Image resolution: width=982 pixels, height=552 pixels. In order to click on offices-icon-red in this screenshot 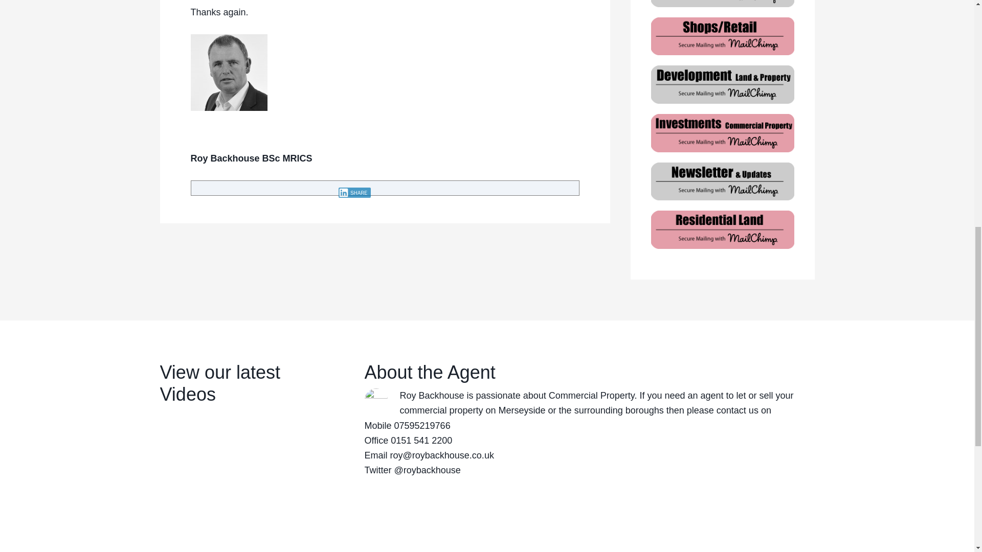, I will do `click(722, 35)`.